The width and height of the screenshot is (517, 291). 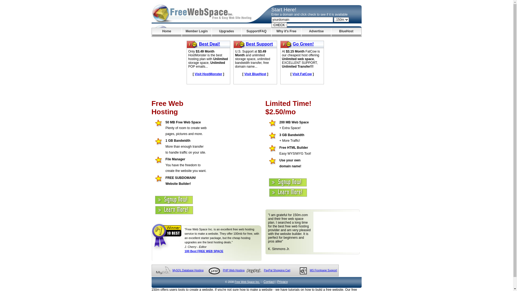 I want to click on BlueHost, so click(x=346, y=32).